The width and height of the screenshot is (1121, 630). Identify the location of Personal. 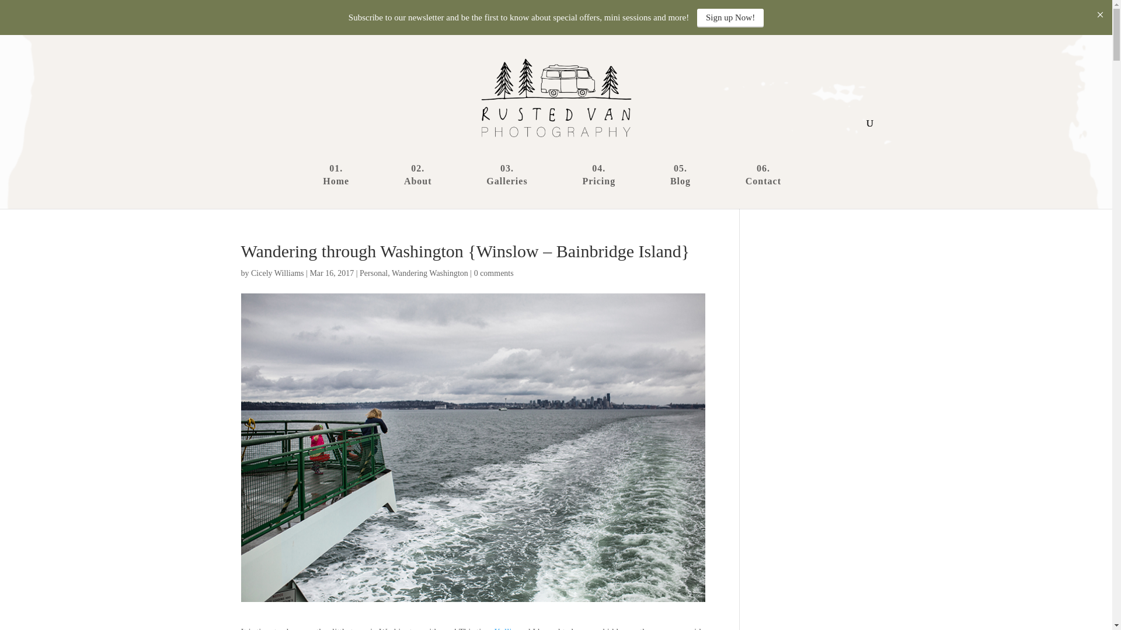
(374, 273).